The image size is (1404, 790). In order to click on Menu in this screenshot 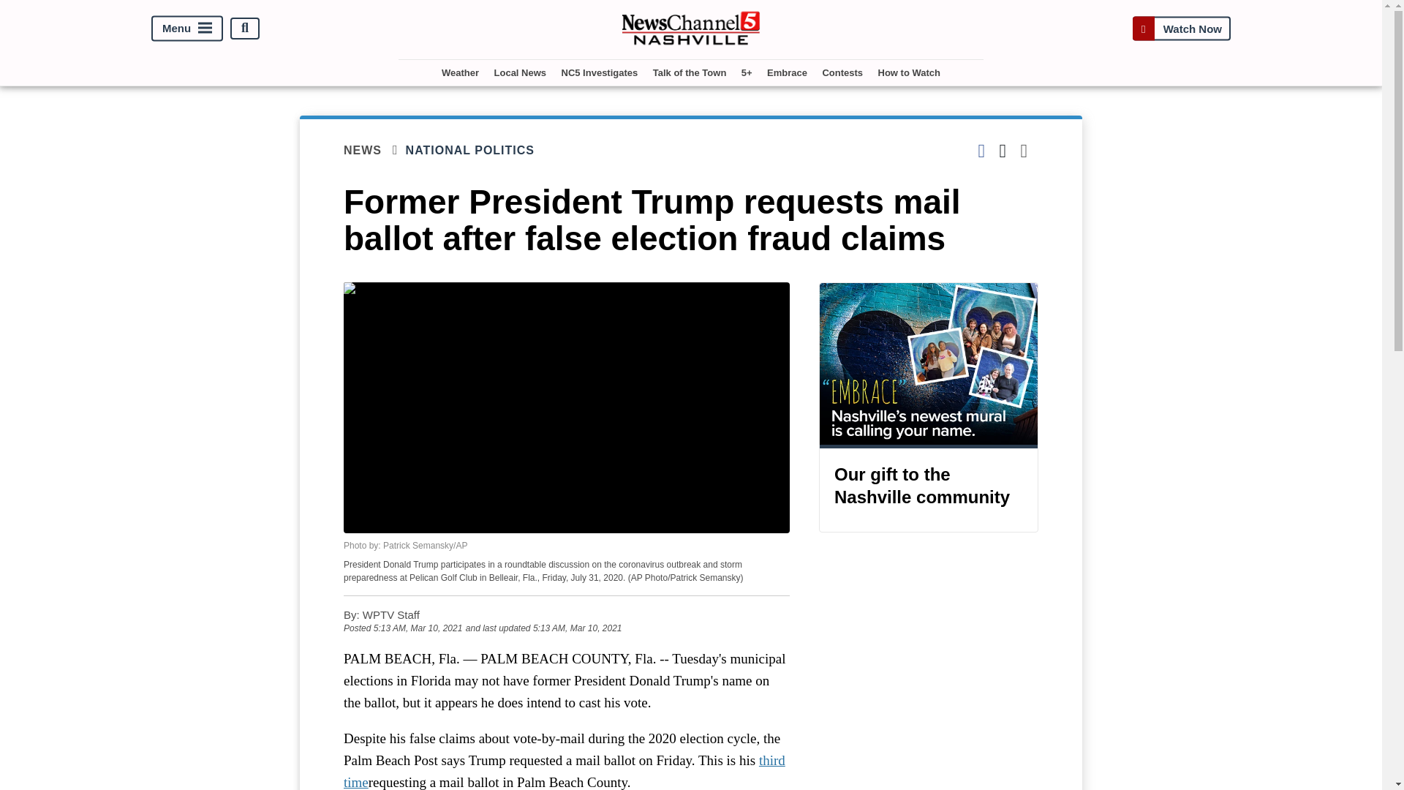, I will do `click(187, 28)`.